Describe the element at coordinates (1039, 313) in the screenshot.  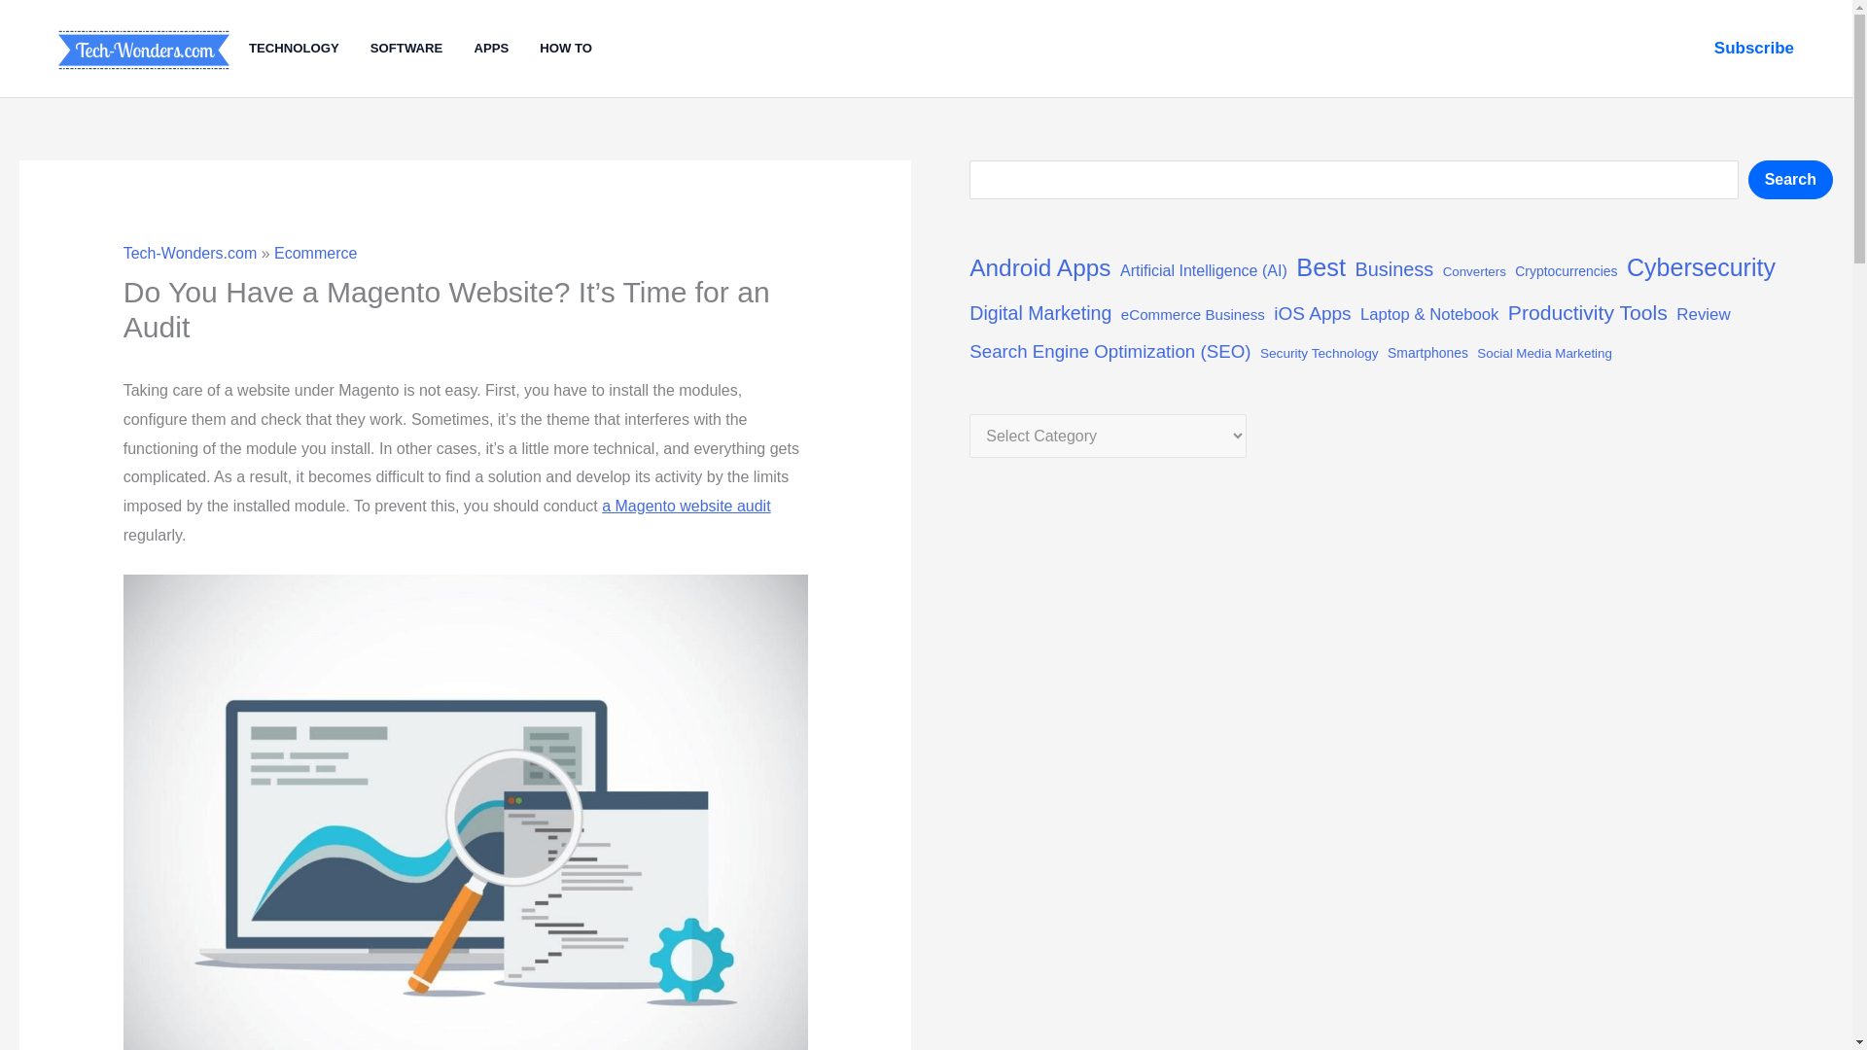
I see `Digital Marketing` at that location.